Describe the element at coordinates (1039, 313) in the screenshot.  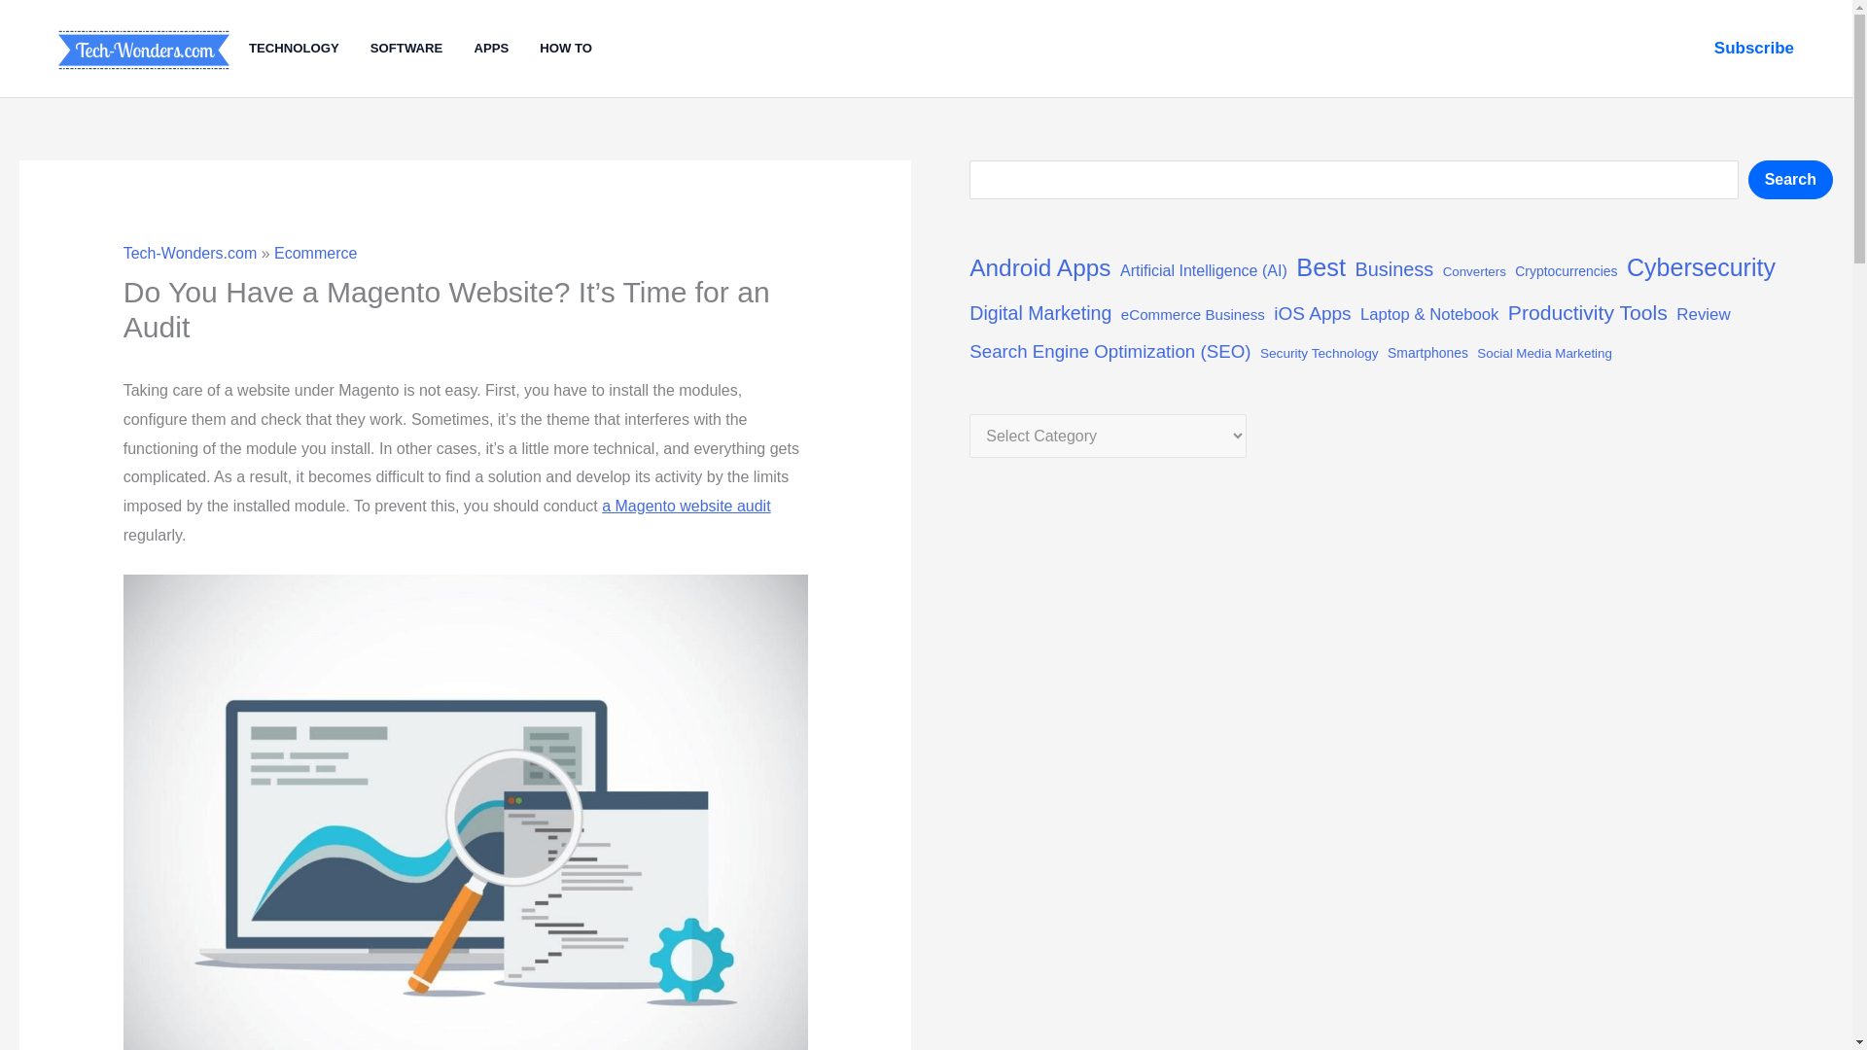
I see `Digital Marketing` at that location.